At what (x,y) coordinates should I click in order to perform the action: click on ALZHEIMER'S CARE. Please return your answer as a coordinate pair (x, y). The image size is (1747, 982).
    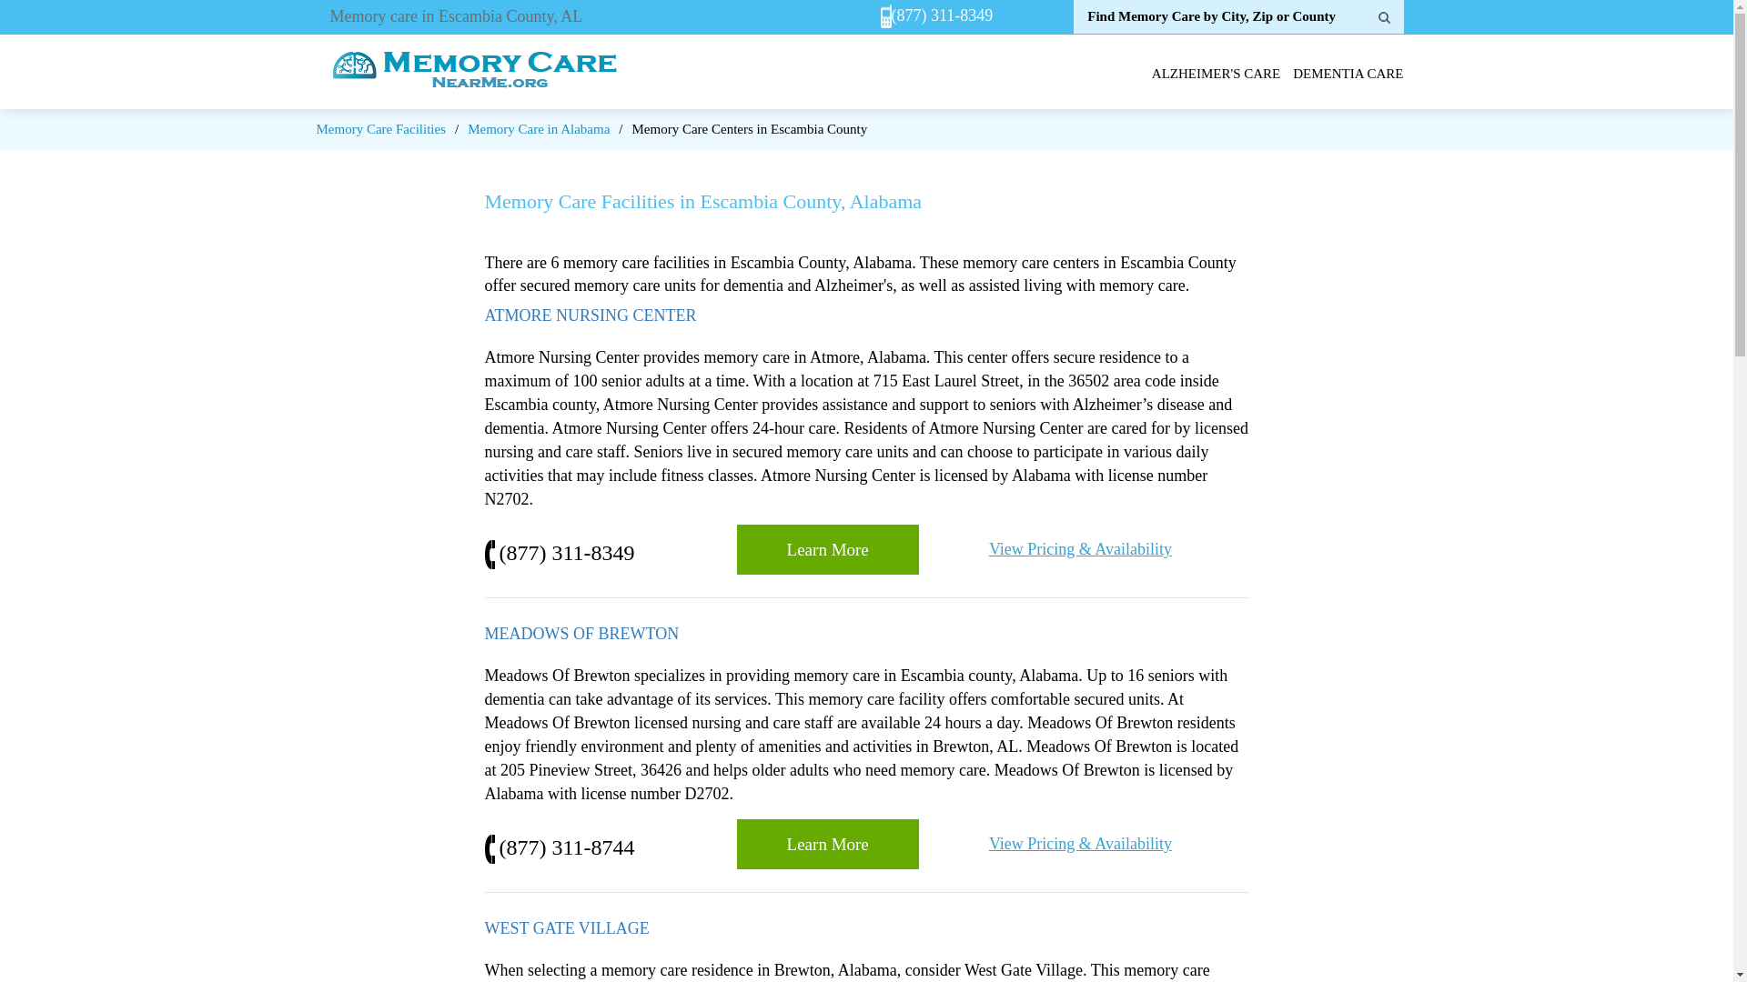
    Looking at the image, I should click on (1216, 74).